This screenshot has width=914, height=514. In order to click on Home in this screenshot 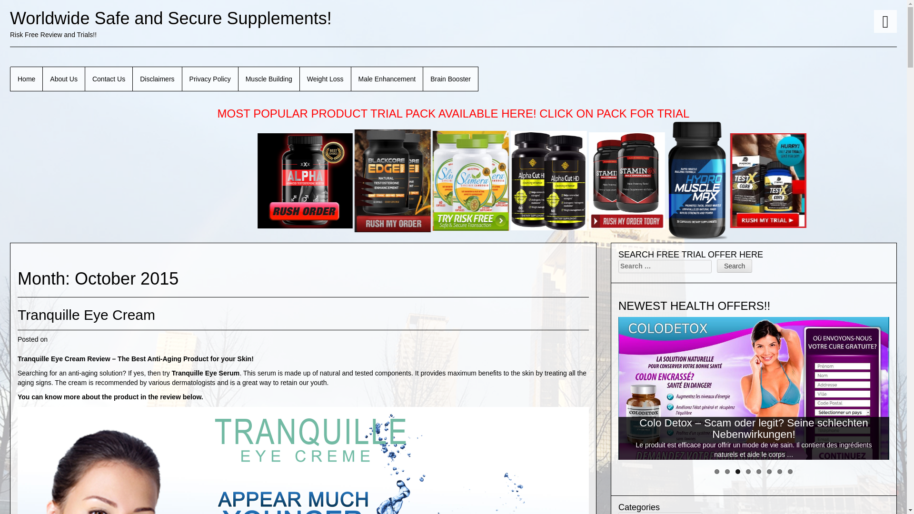, I will do `click(27, 79)`.